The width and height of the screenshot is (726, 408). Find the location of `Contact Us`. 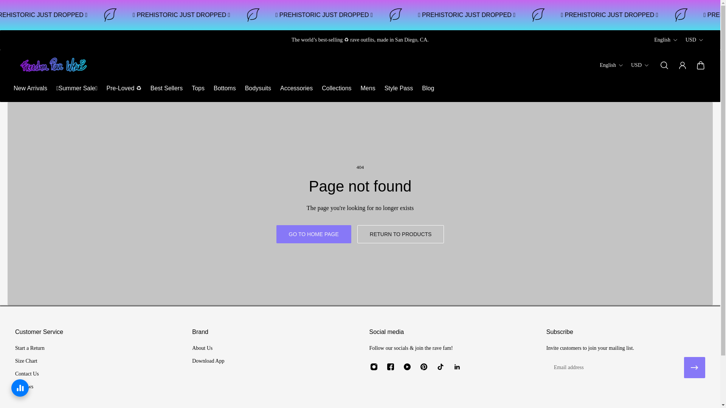

Contact Us is located at coordinates (29, 374).